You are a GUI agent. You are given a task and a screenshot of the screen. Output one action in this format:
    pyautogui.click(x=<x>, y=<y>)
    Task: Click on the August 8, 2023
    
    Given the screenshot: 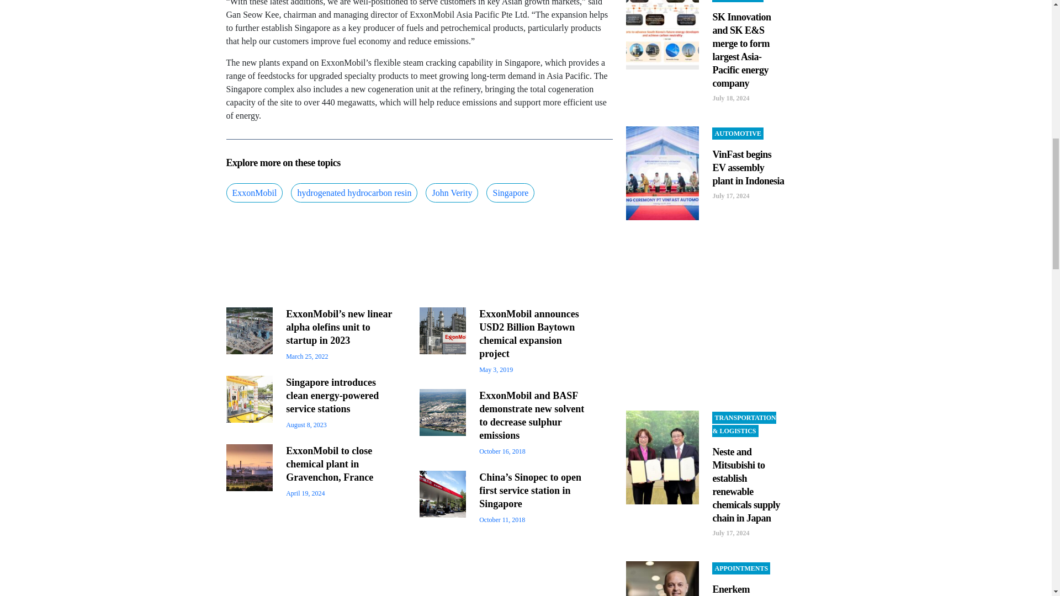 What is the action you would take?
    pyautogui.click(x=306, y=424)
    